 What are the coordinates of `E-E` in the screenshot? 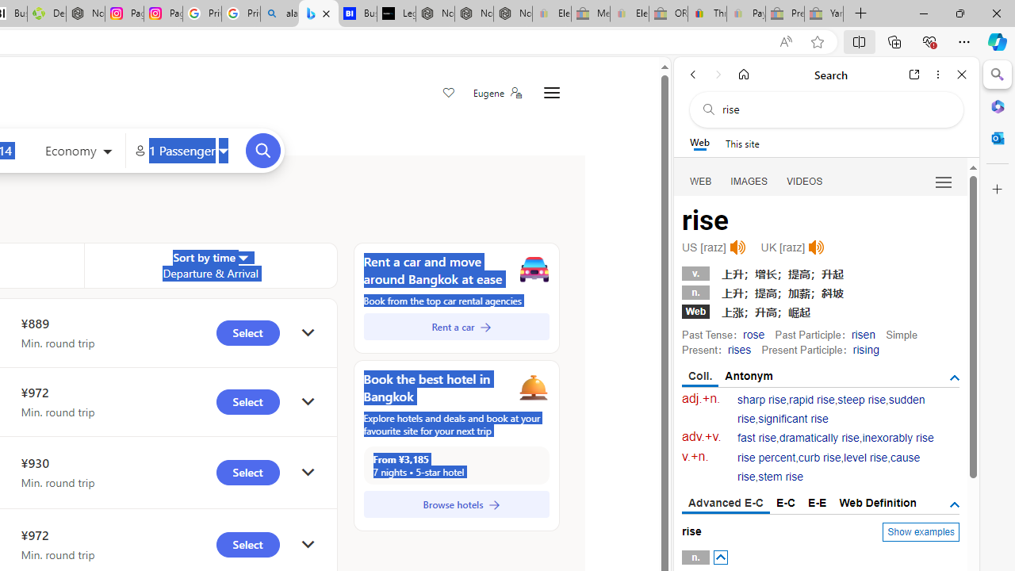 It's located at (817, 503).